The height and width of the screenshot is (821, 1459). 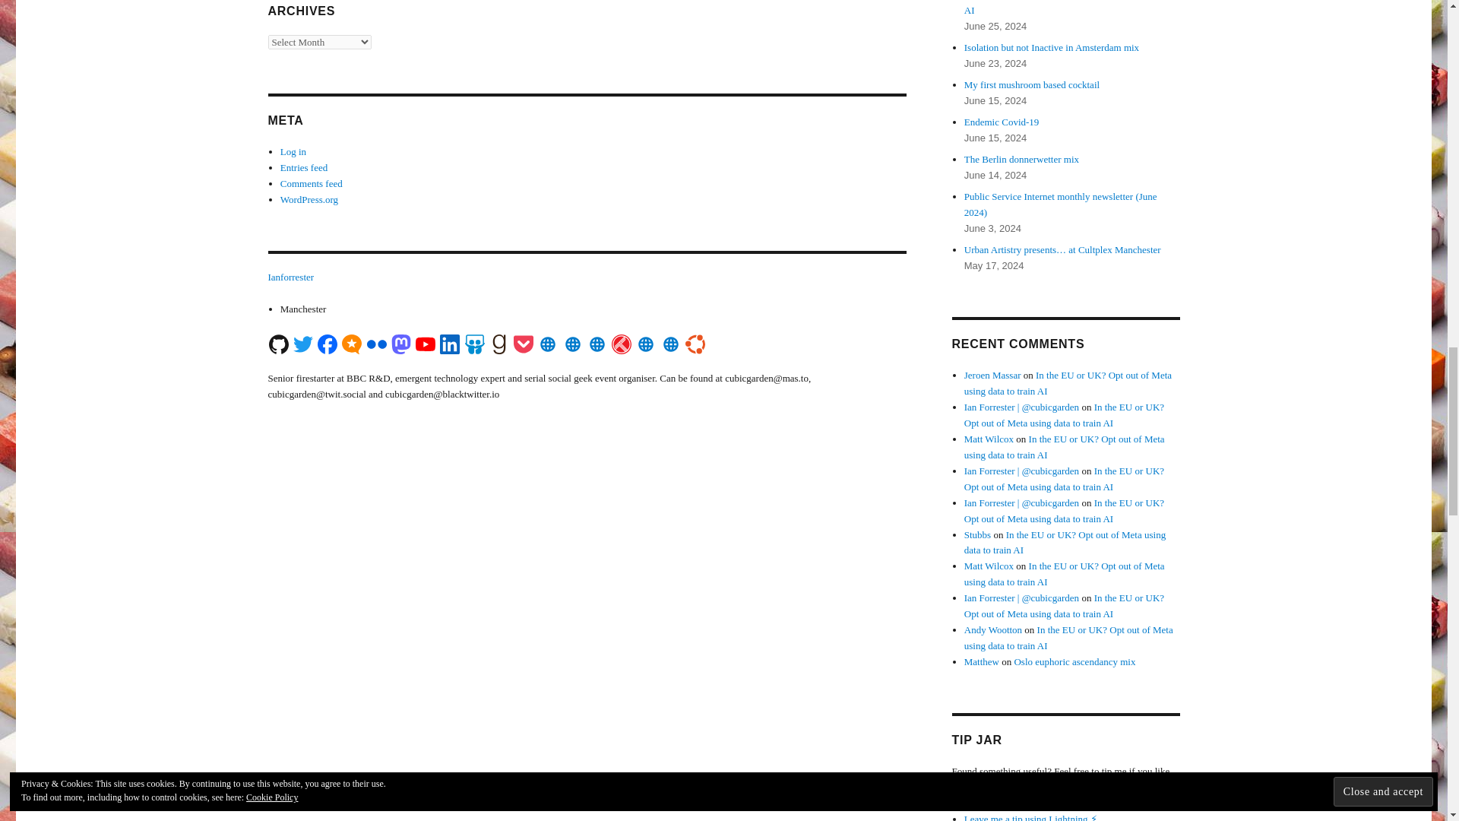 What do you see at coordinates (450, 344) in the screenshot?
I see `LinkedIn` at bounding box center [450, 344].